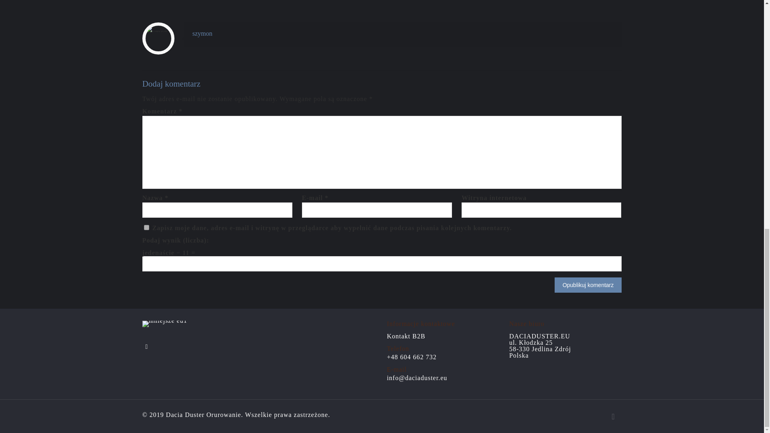 The image size is (770, 433). I want to click on szymon, so click(202, 33).